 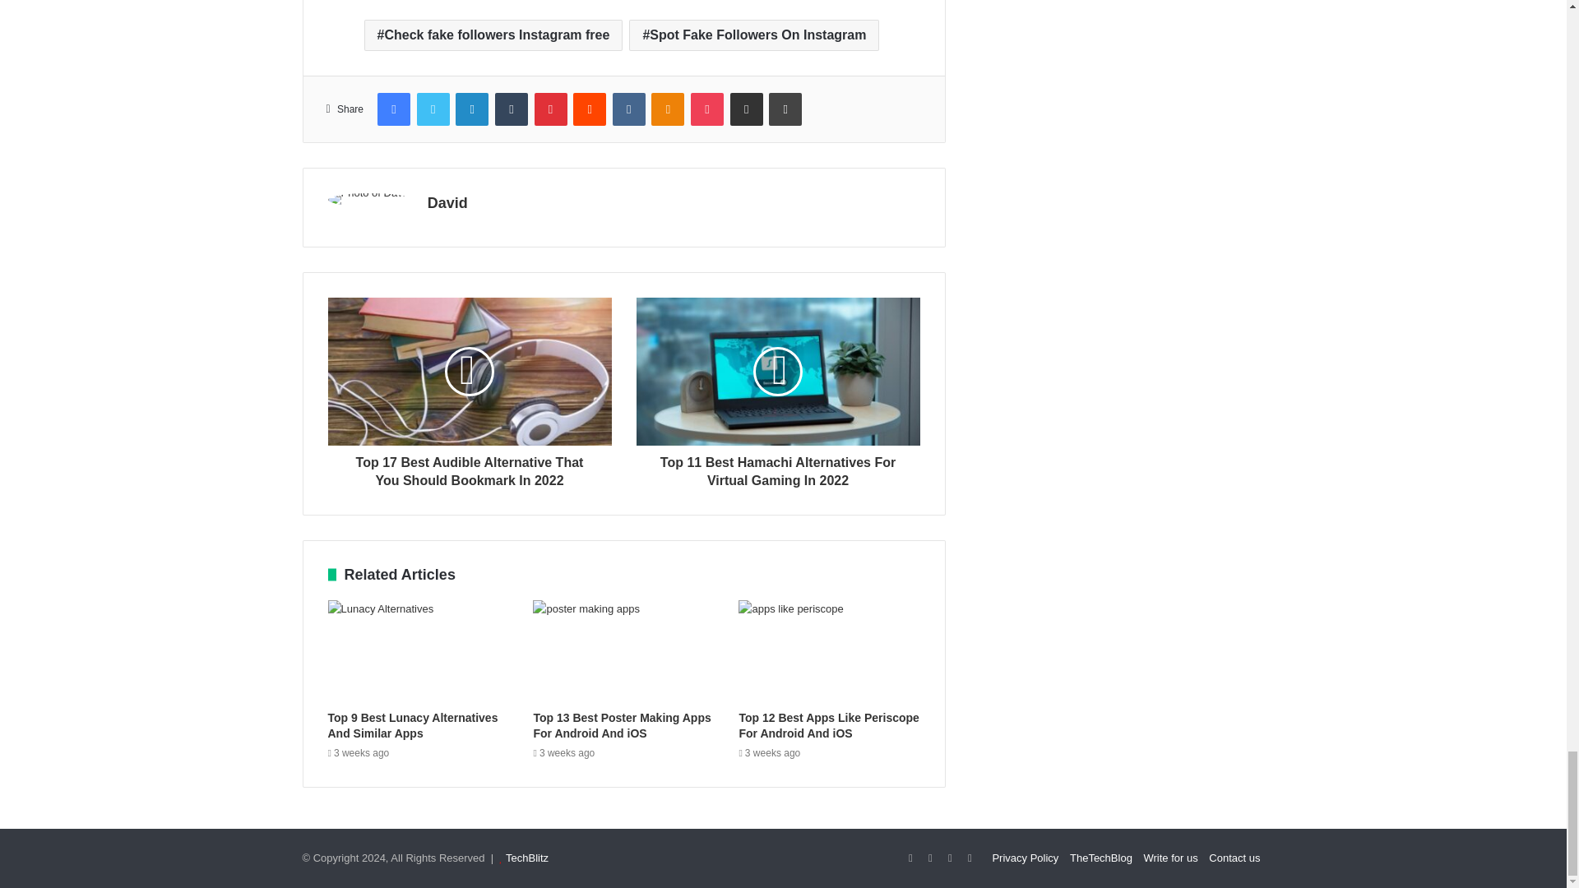 What do you see at coordinates (589, 109) in the screenshot?
I see `Reddit` at bounding box center [589, 109].